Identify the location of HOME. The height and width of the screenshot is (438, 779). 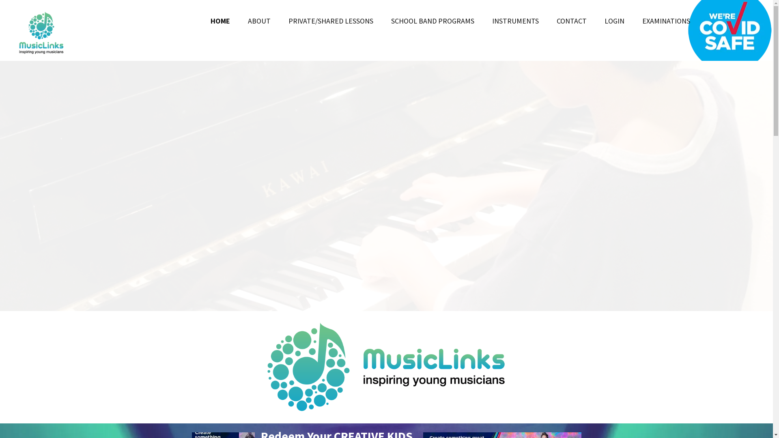
(220, 21).